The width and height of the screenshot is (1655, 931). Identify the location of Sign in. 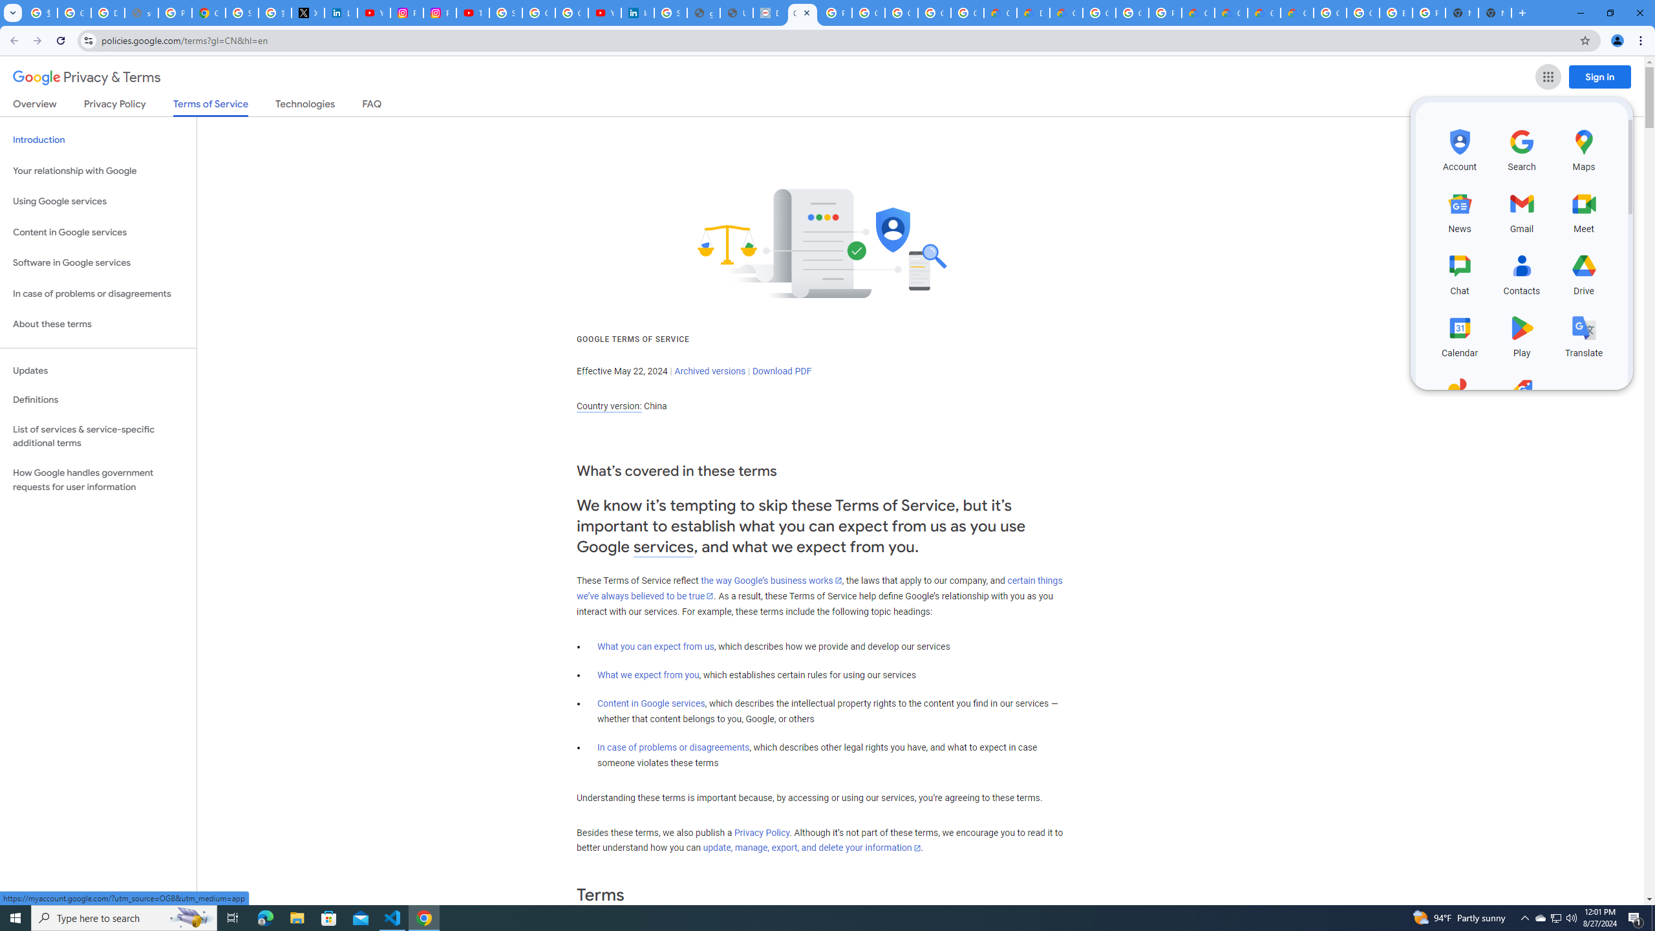
(1600, 76).